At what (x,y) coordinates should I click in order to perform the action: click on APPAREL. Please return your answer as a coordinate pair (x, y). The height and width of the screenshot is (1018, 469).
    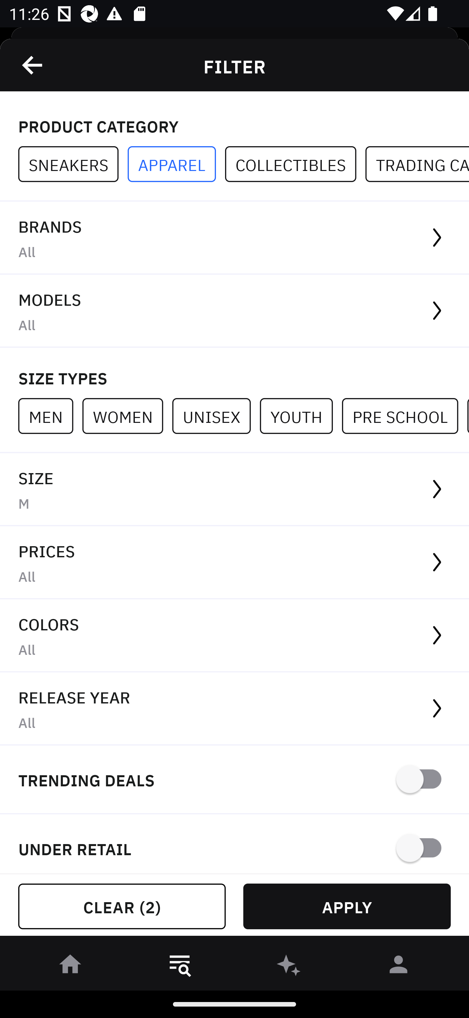
    Looking at the image, I should click on (176, 164).